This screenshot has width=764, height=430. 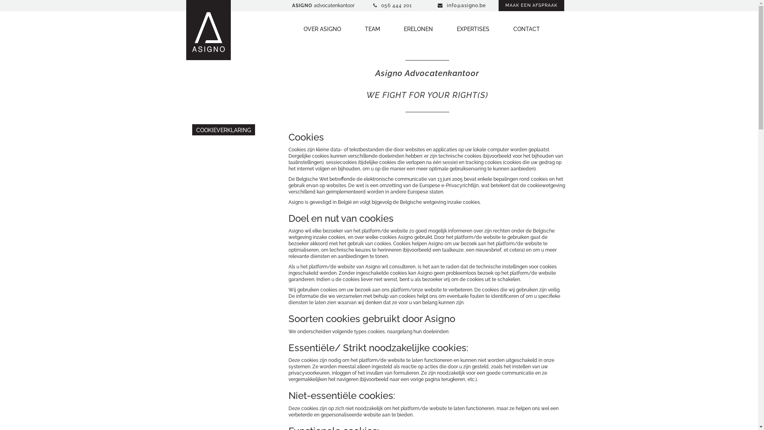 I want to click on MAAK EEN AFSPRAAK, so click(x=531, y=6).